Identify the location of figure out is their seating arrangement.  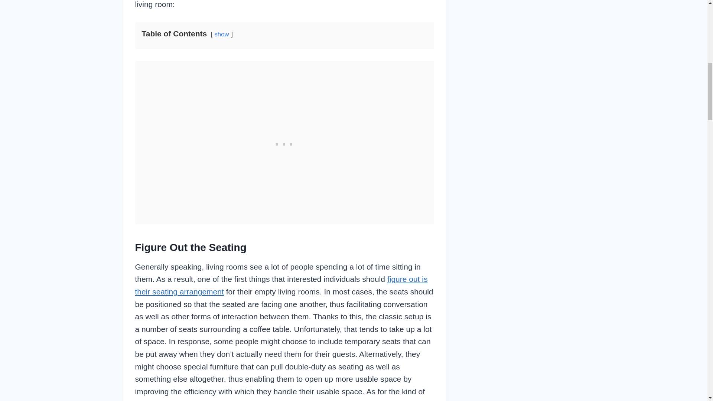
(281, 285).